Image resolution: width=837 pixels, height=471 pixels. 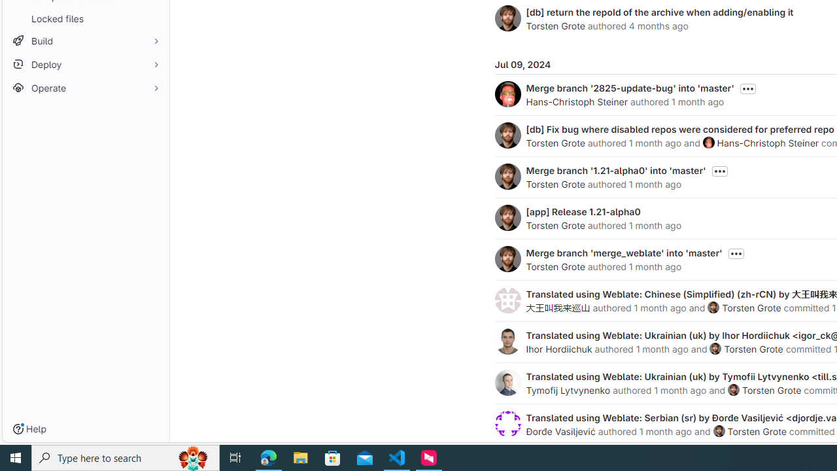 I want to click on Ihor Hordiichuk, so click(x=558, y=349).